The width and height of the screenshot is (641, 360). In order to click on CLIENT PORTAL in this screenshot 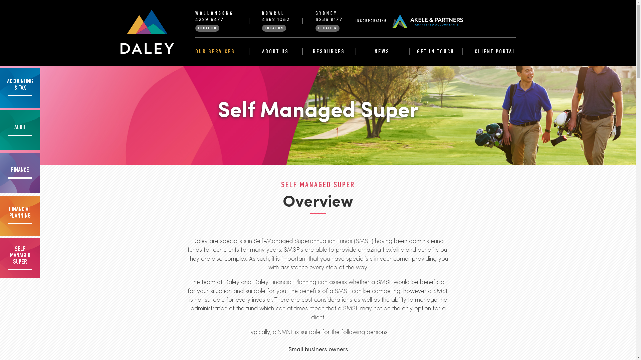, I will do `click(489, 52)`.